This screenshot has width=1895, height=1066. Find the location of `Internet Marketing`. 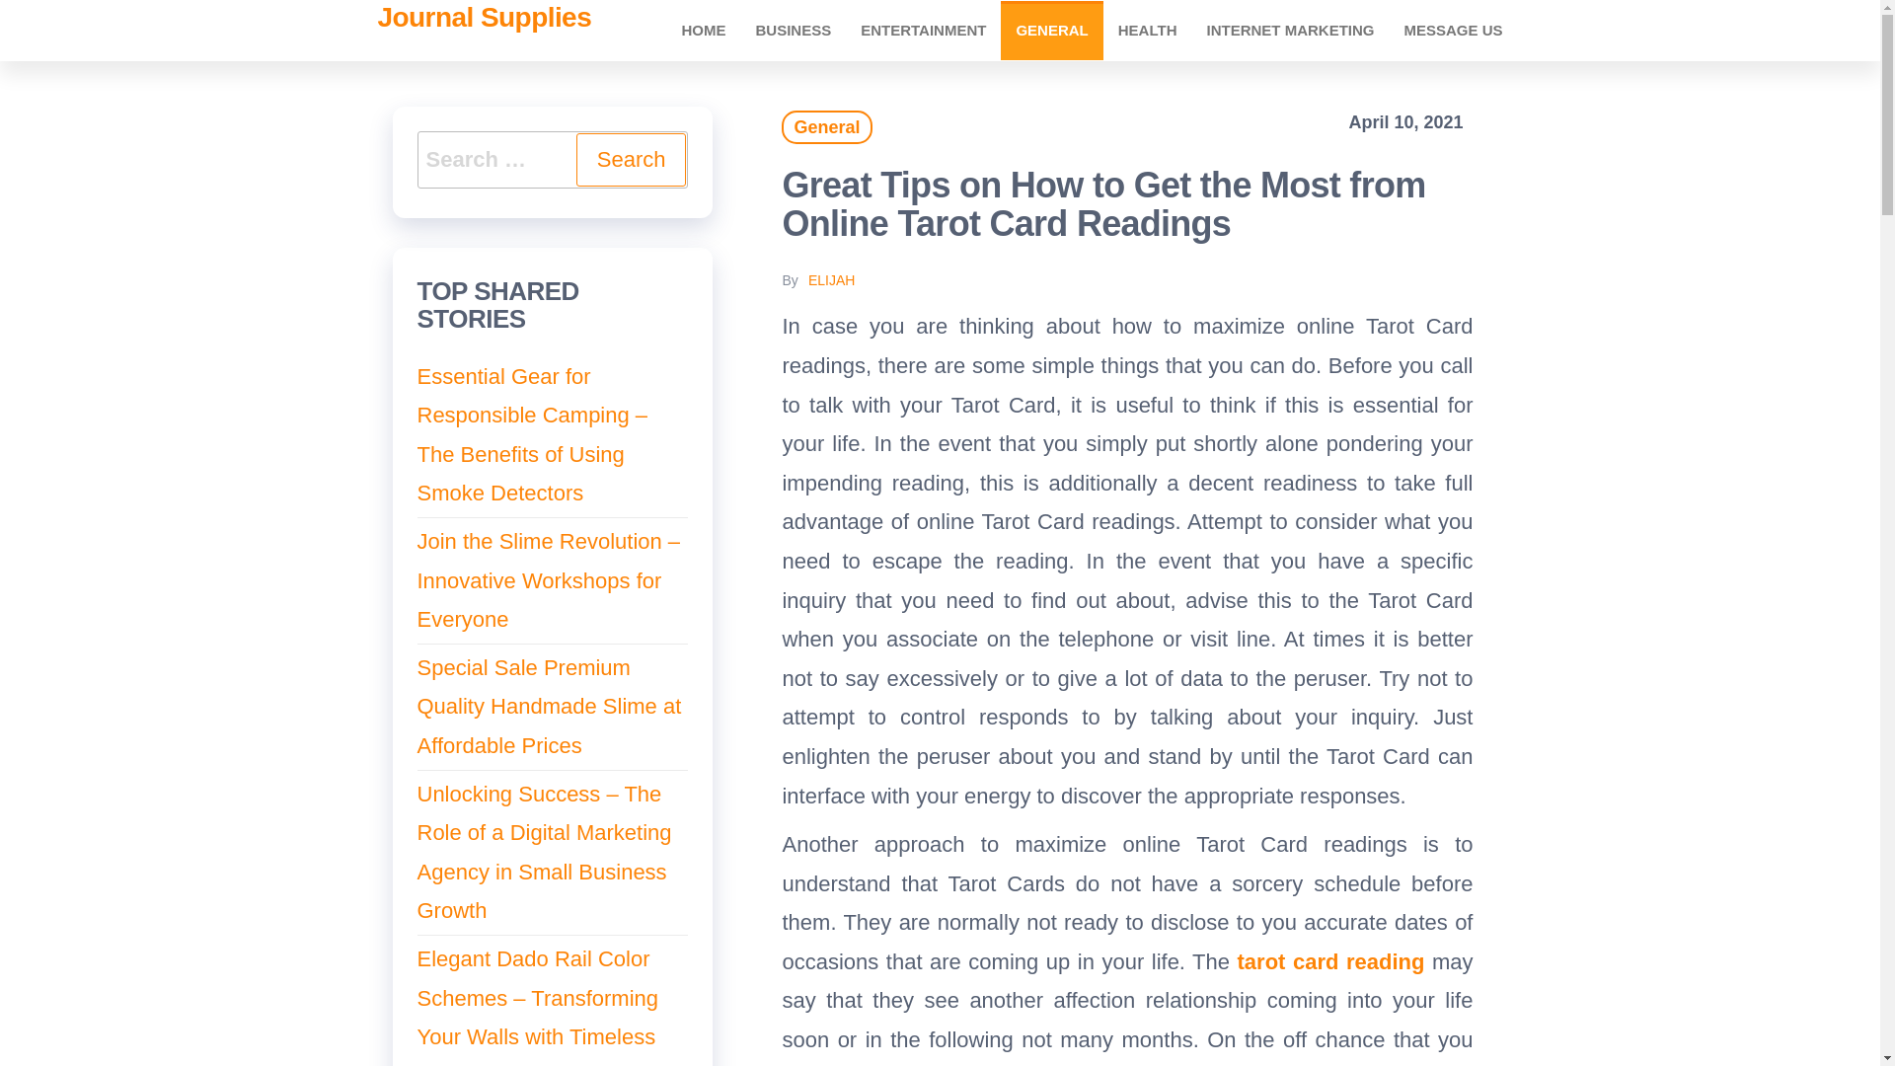

Internet Marketing is located at coordinates (1290, 30).